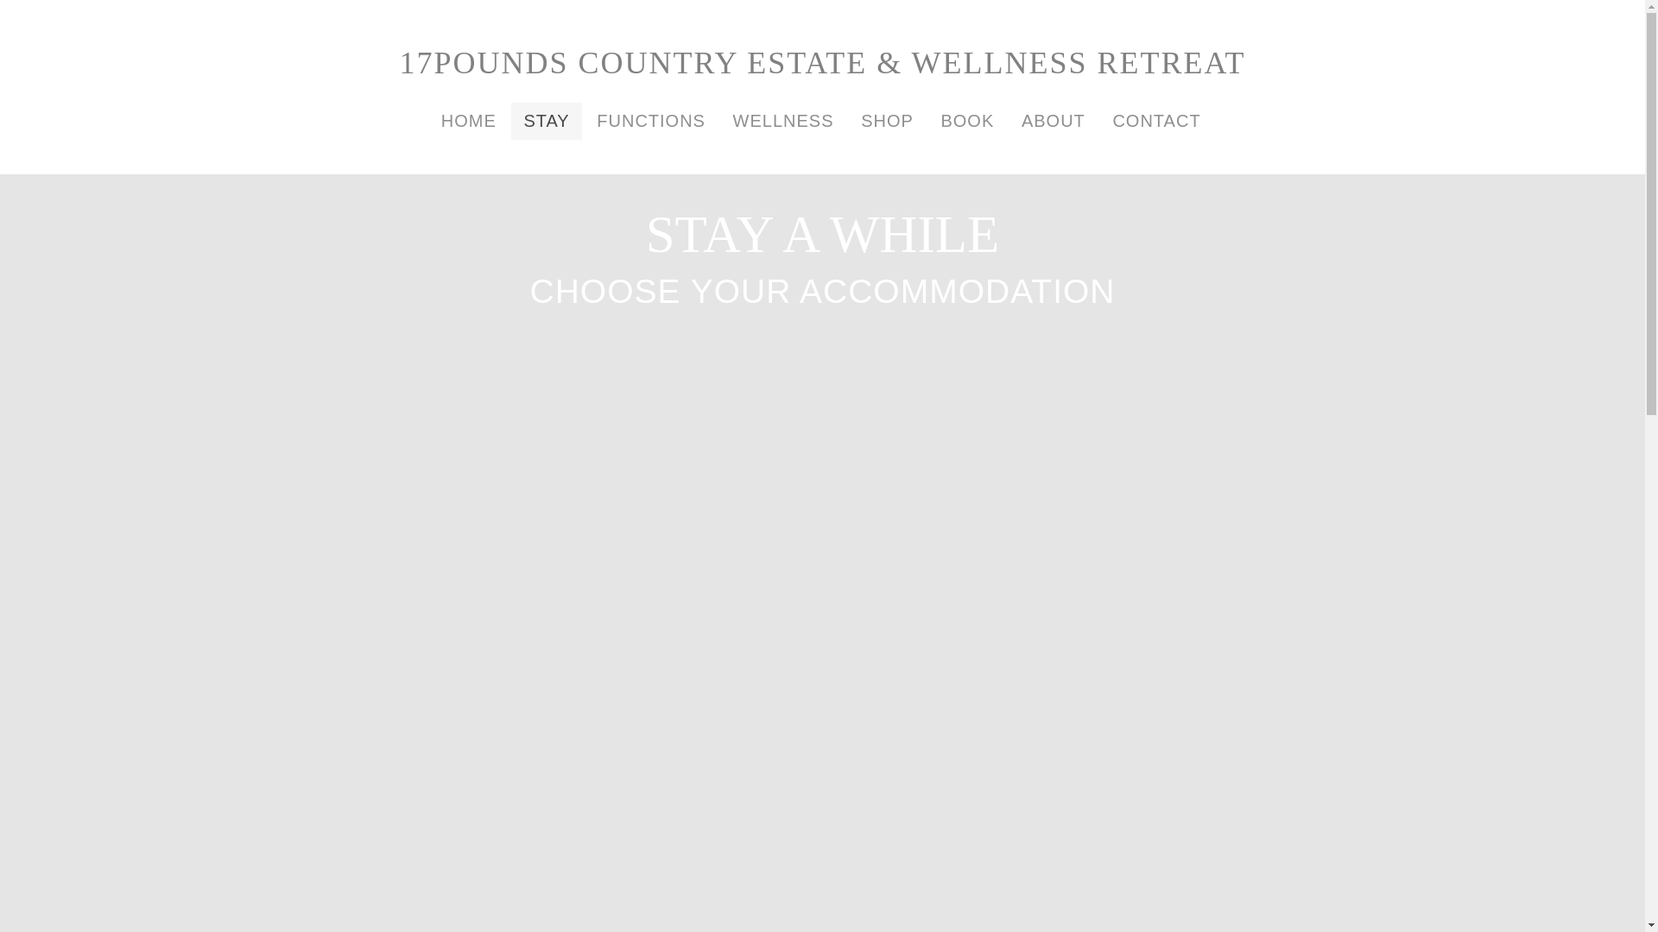  Describe the element at coordinates (783, 121) in the screenshot. I see `WELLNESS` at that location.